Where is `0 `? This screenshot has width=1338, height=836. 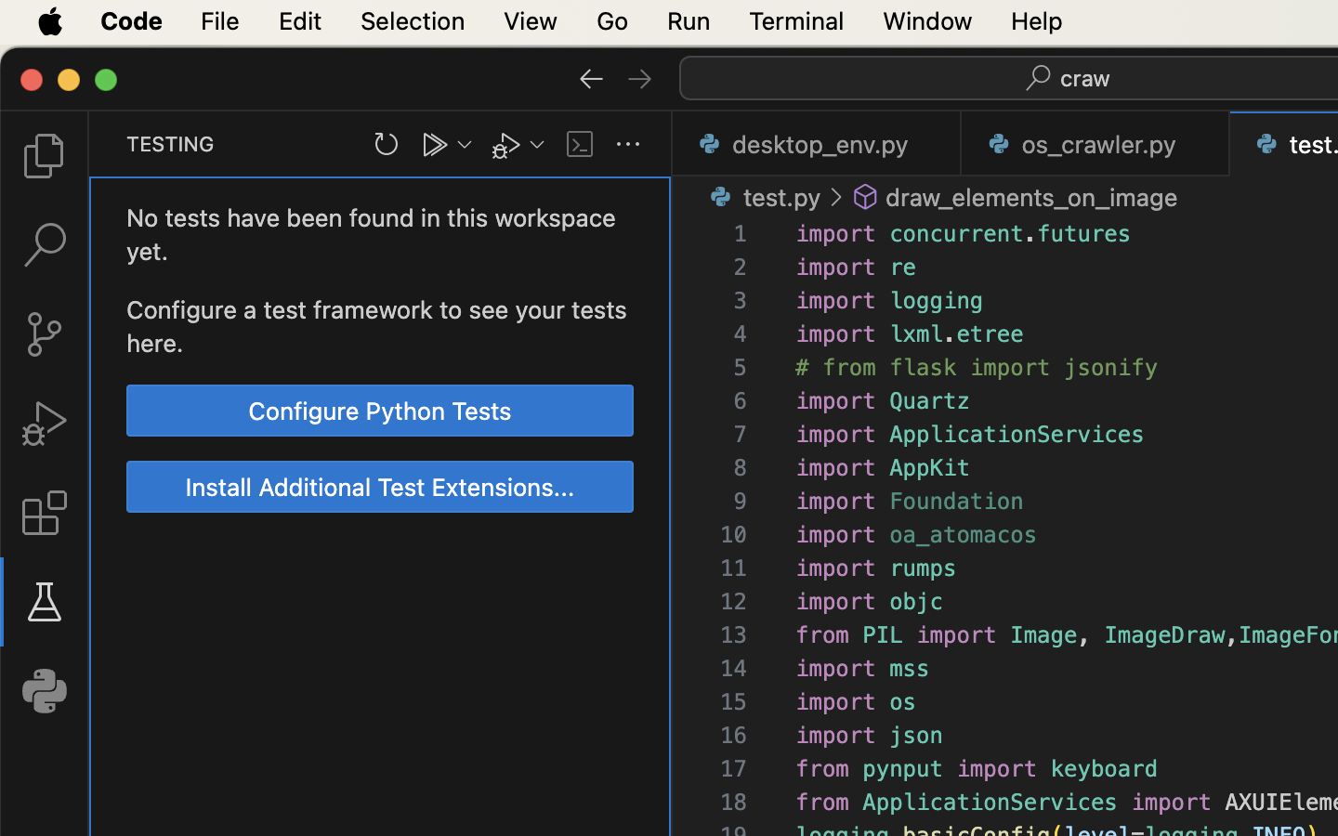
0  is located at coordinates (45, 334).